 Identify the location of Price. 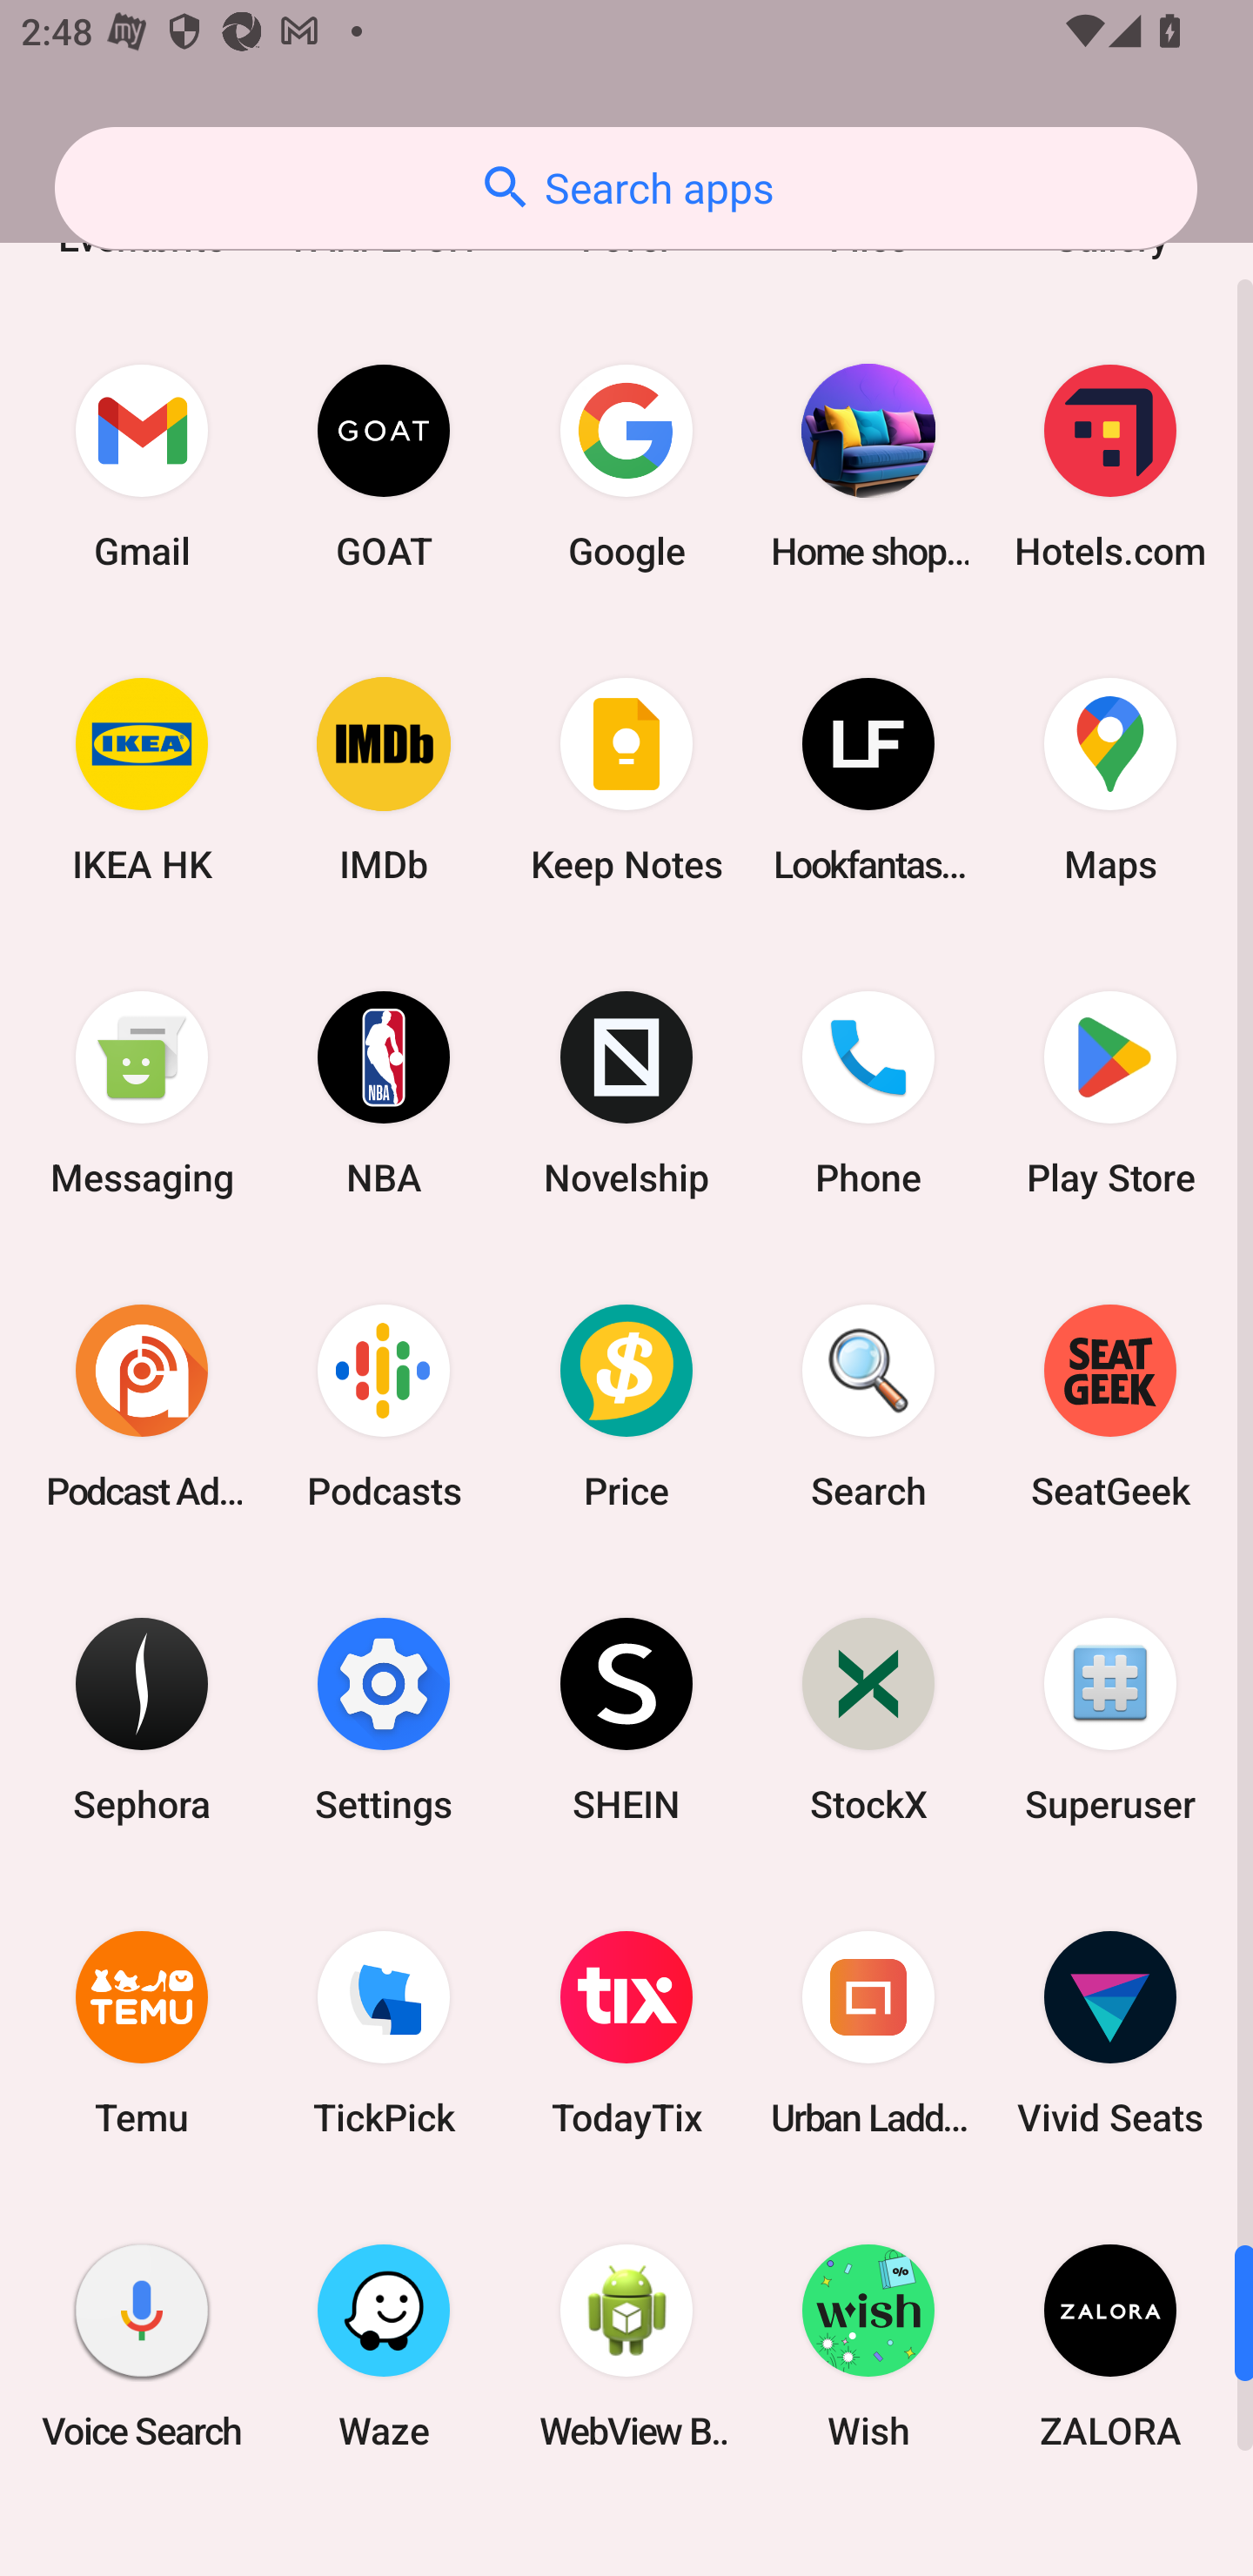
(626, 1406).